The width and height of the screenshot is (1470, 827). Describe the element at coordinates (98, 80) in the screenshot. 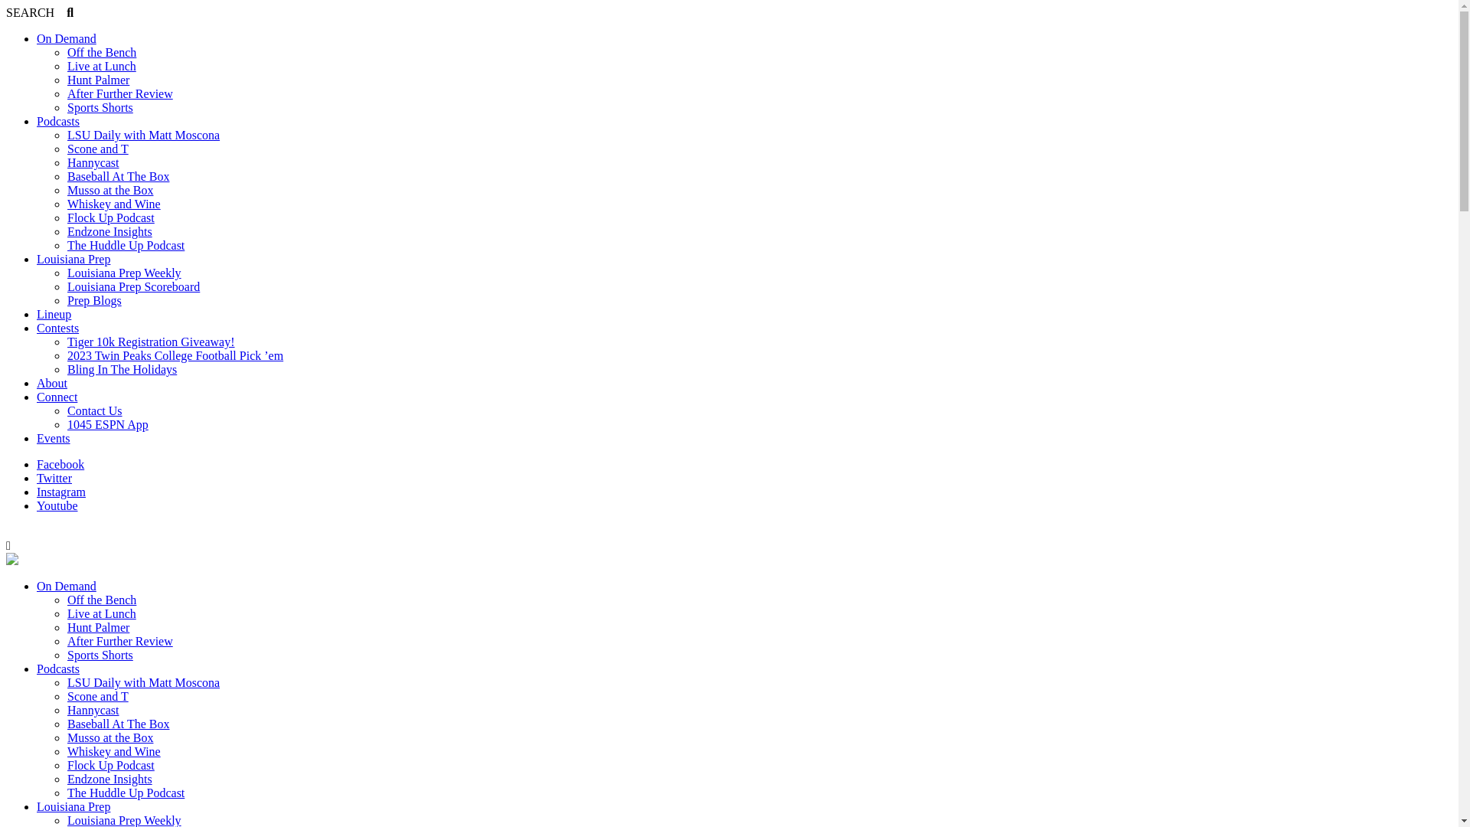

I see `Hunt Palmer` at that location.